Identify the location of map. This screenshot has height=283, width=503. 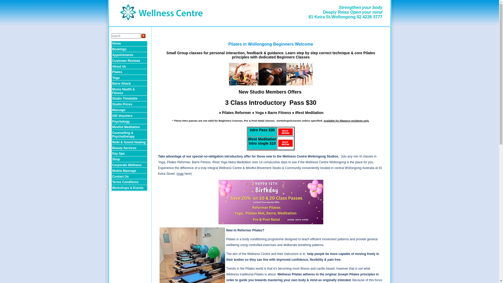
(181, 174).